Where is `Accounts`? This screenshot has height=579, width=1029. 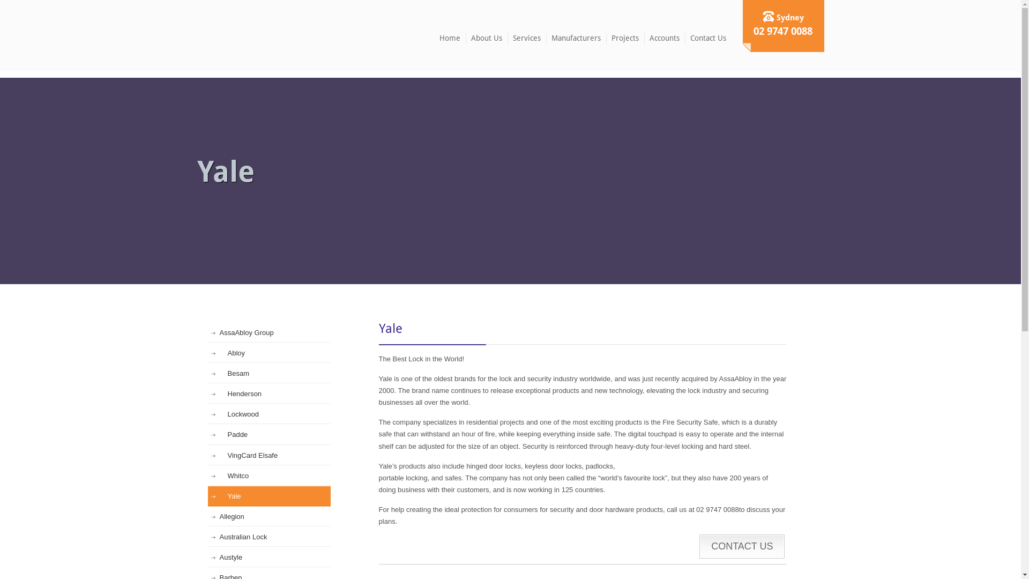 Accounts is located at coordinates (665, 39).